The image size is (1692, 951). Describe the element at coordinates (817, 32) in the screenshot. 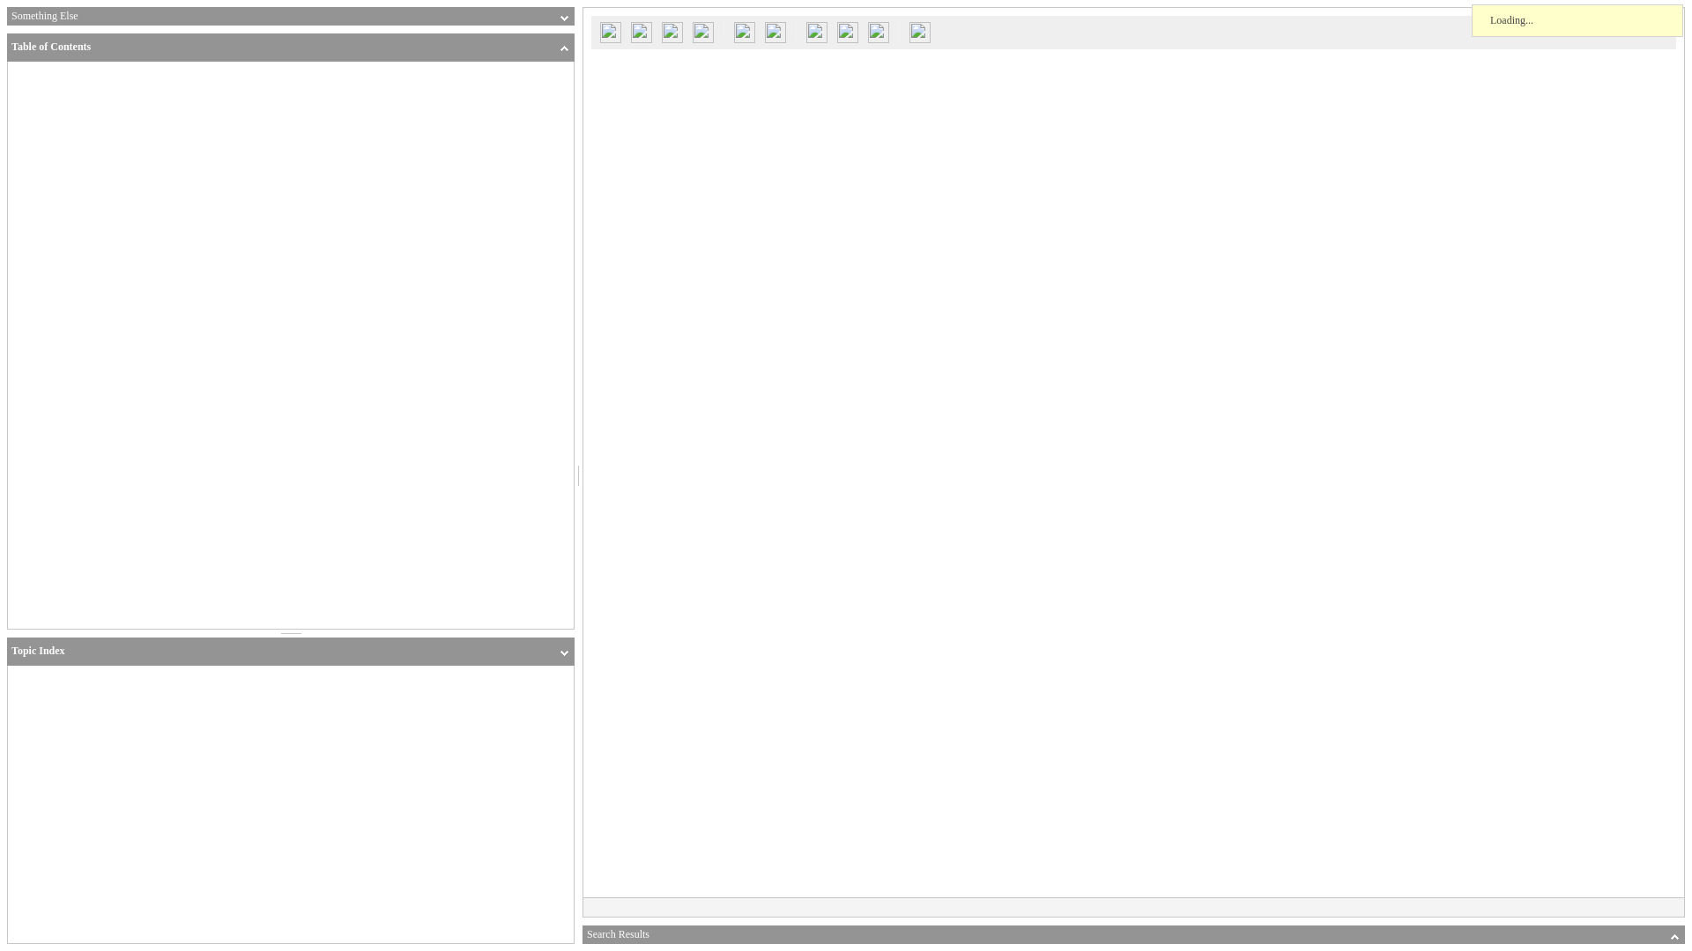

I see `Highlight Text` at that location.